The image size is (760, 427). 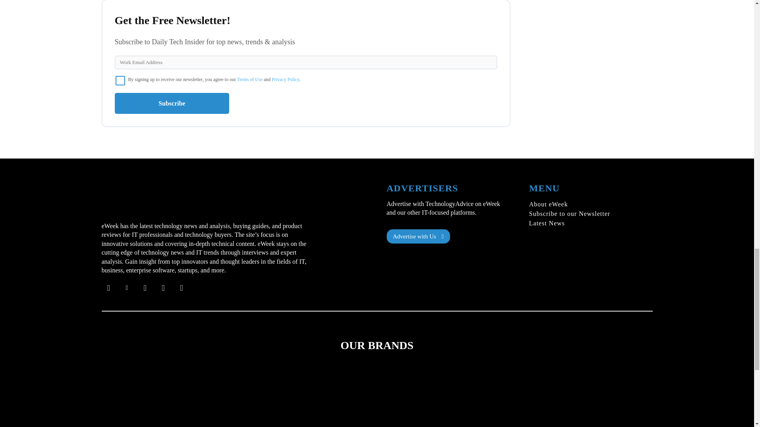 I want to click on on, so click(x=120, y=81).